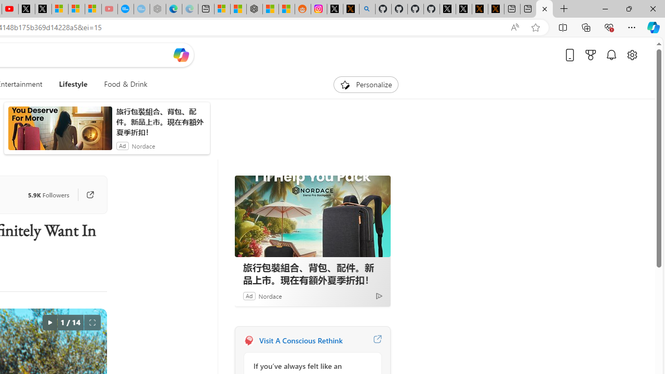  What do you see at coordinates (297, 213) in the screenshot?
I see `Daily` at bounding box center [297, 213].